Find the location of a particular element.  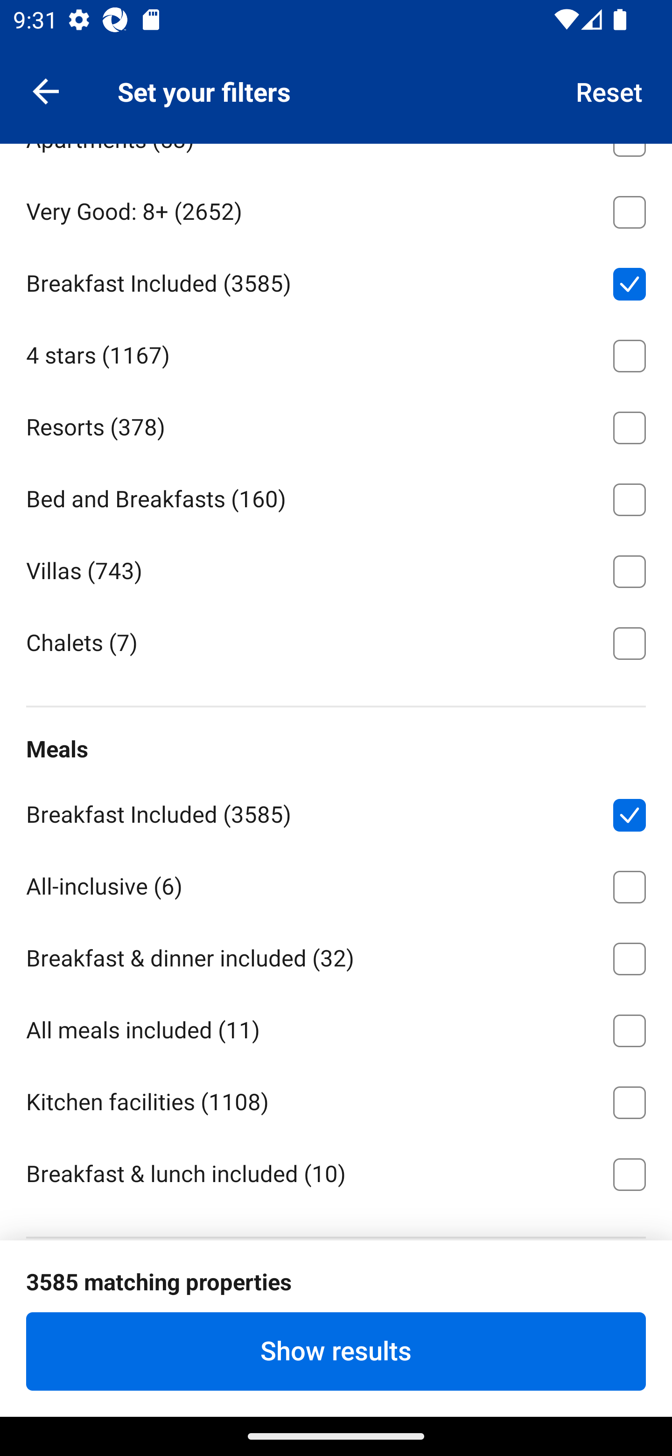

Villas ⁦(743) is located at coordinates (336, 568).